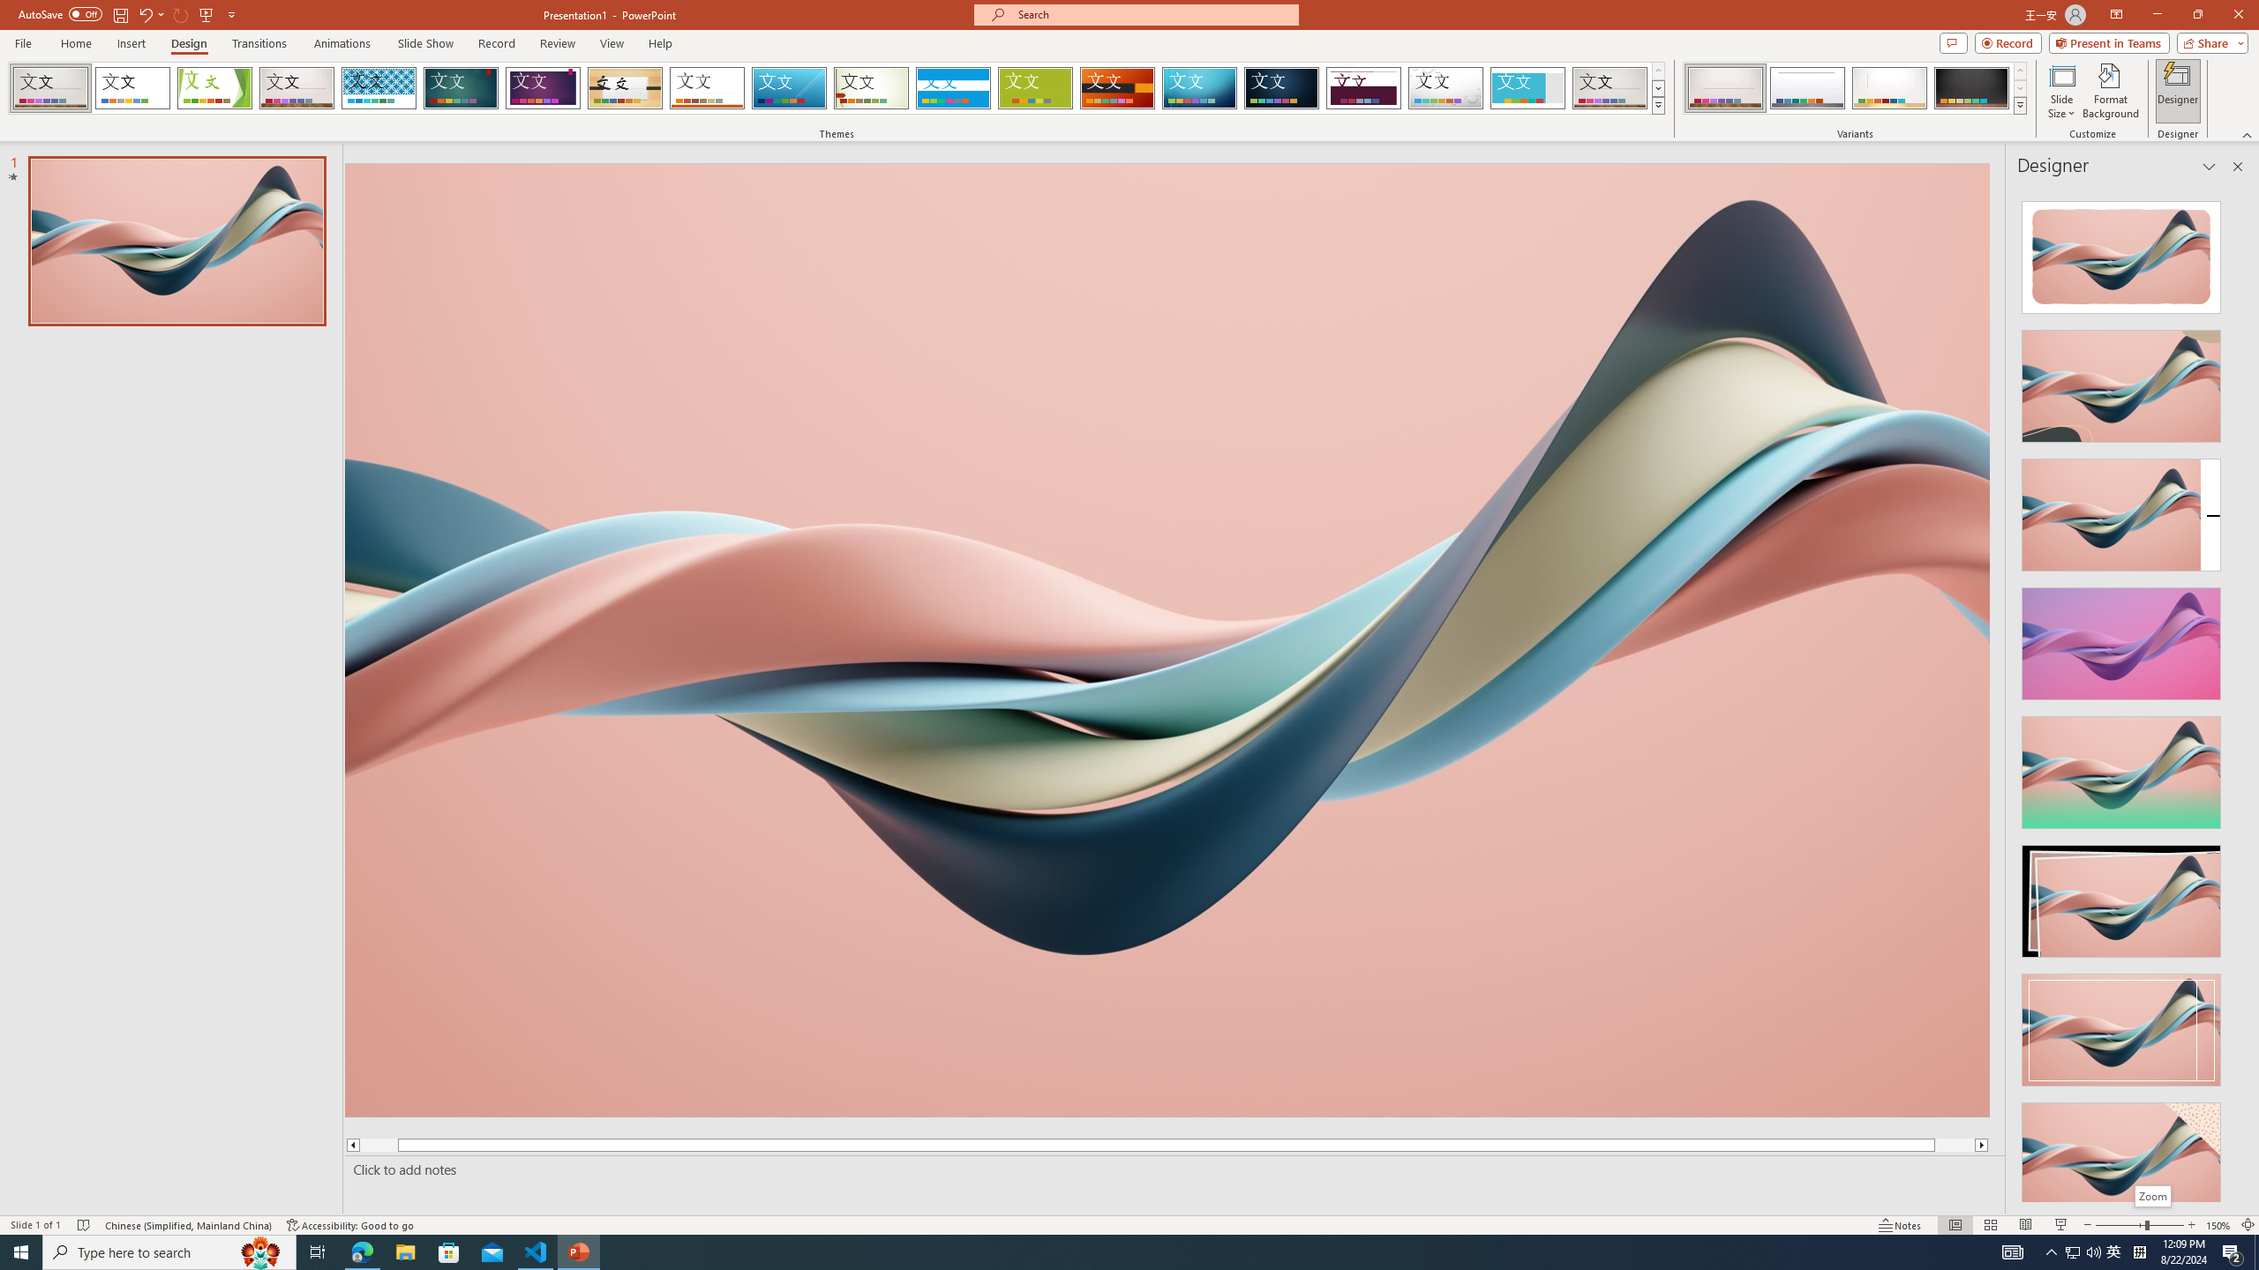  What do you see at coordinates (1807, 88) in the screenshot?
I see `Gallery Variant 2` at bounding box center [1807, 88].